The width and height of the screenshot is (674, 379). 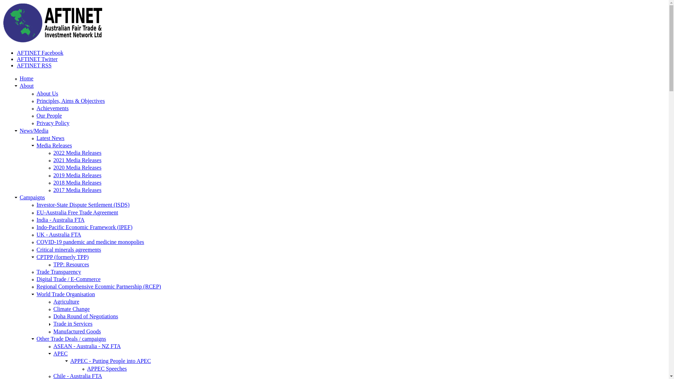 I want to click on TPP: Resources, so click(x=71, y=265).